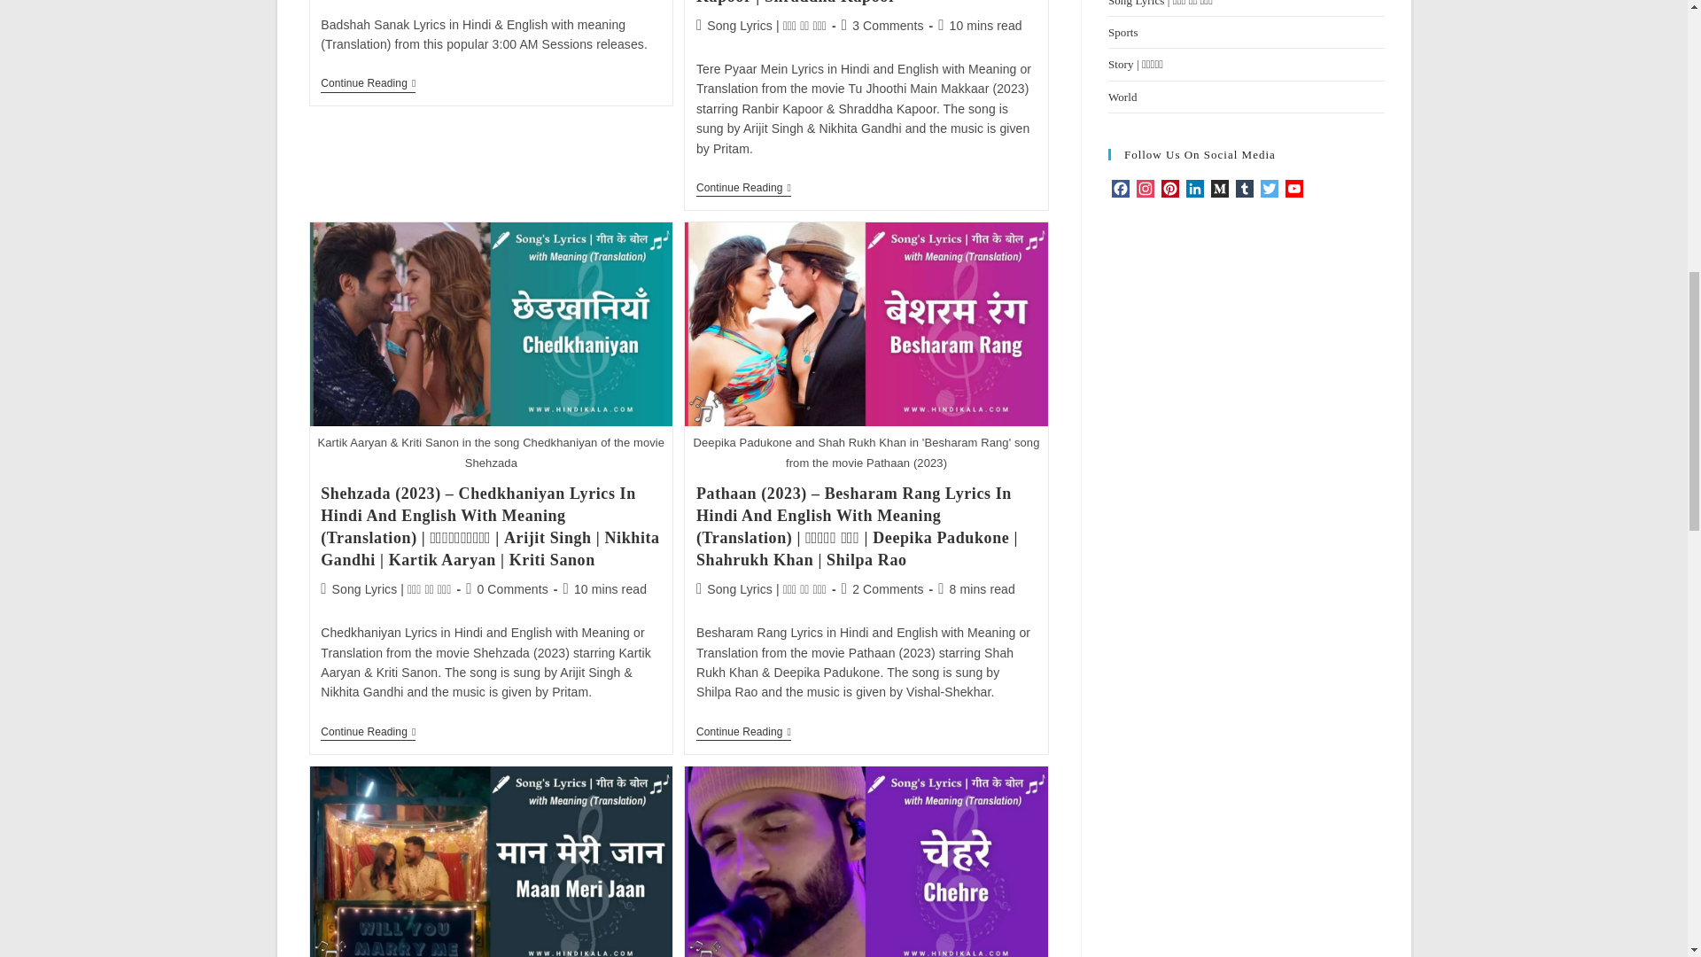 The image size is (1701, 957). I want to click on Instagram, so click(1145, 190).